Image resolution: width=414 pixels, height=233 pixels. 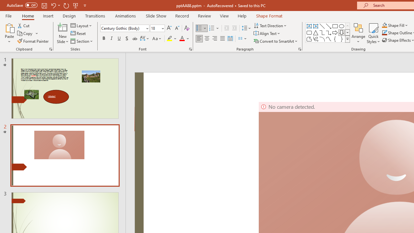 I want to click on Align Left, so click(x=199, y=39).